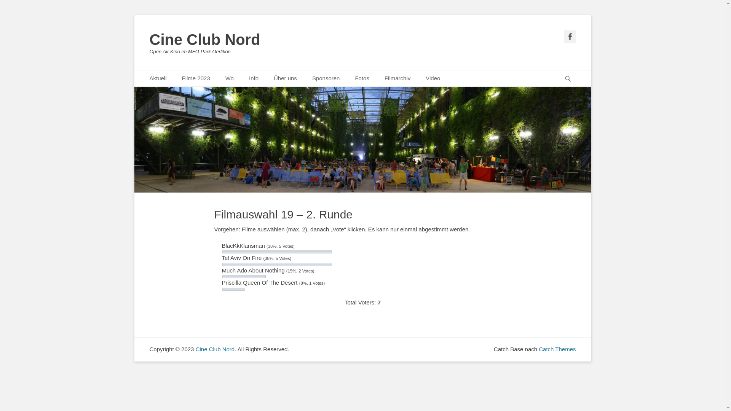  What do you see at coordinates (277, 252) in the screenshot?
I see `BlacKkKlansman (38% | 5 Votes)` at bounding box center [277, 252].